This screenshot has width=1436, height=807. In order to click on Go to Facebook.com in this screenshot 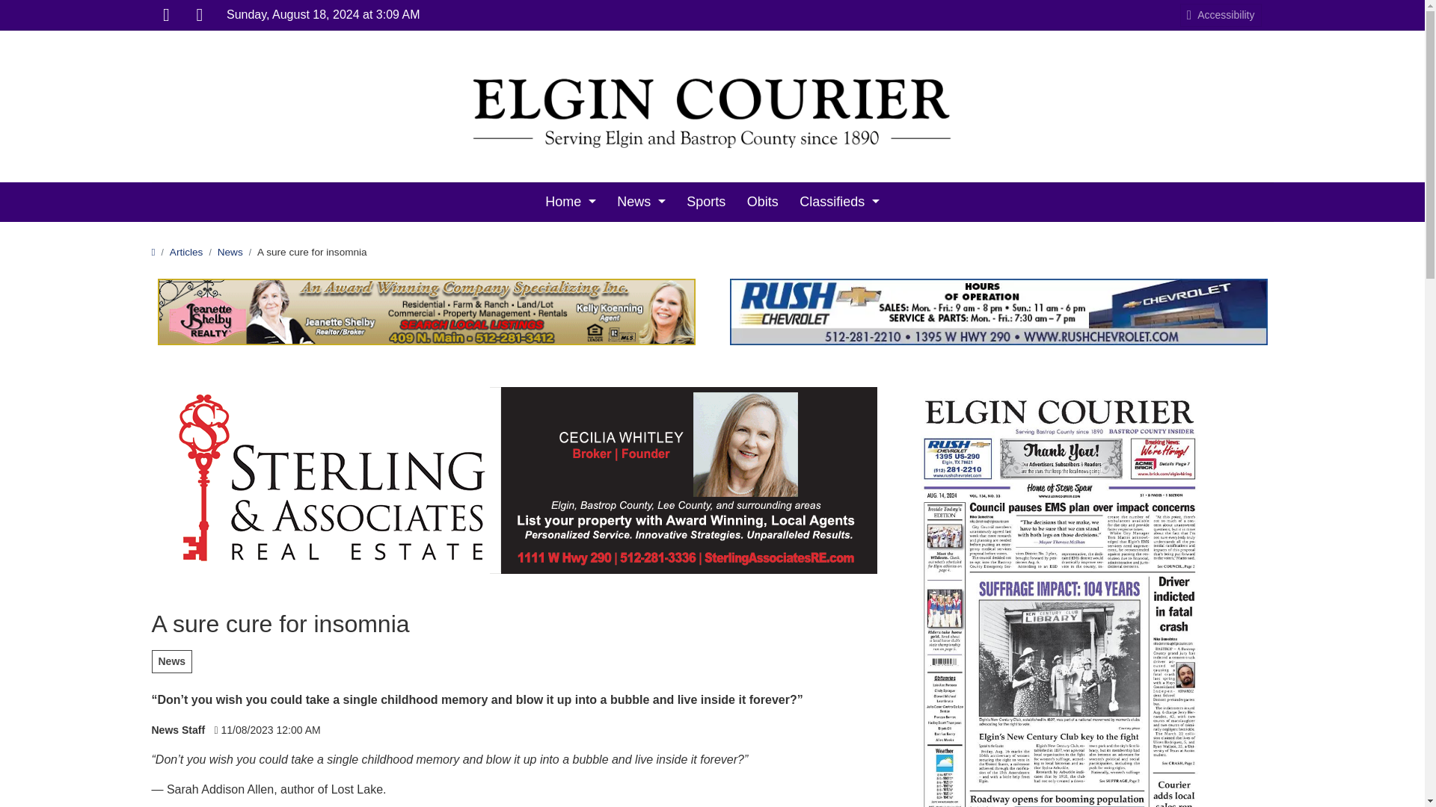, I will do `click(165, 15)`.